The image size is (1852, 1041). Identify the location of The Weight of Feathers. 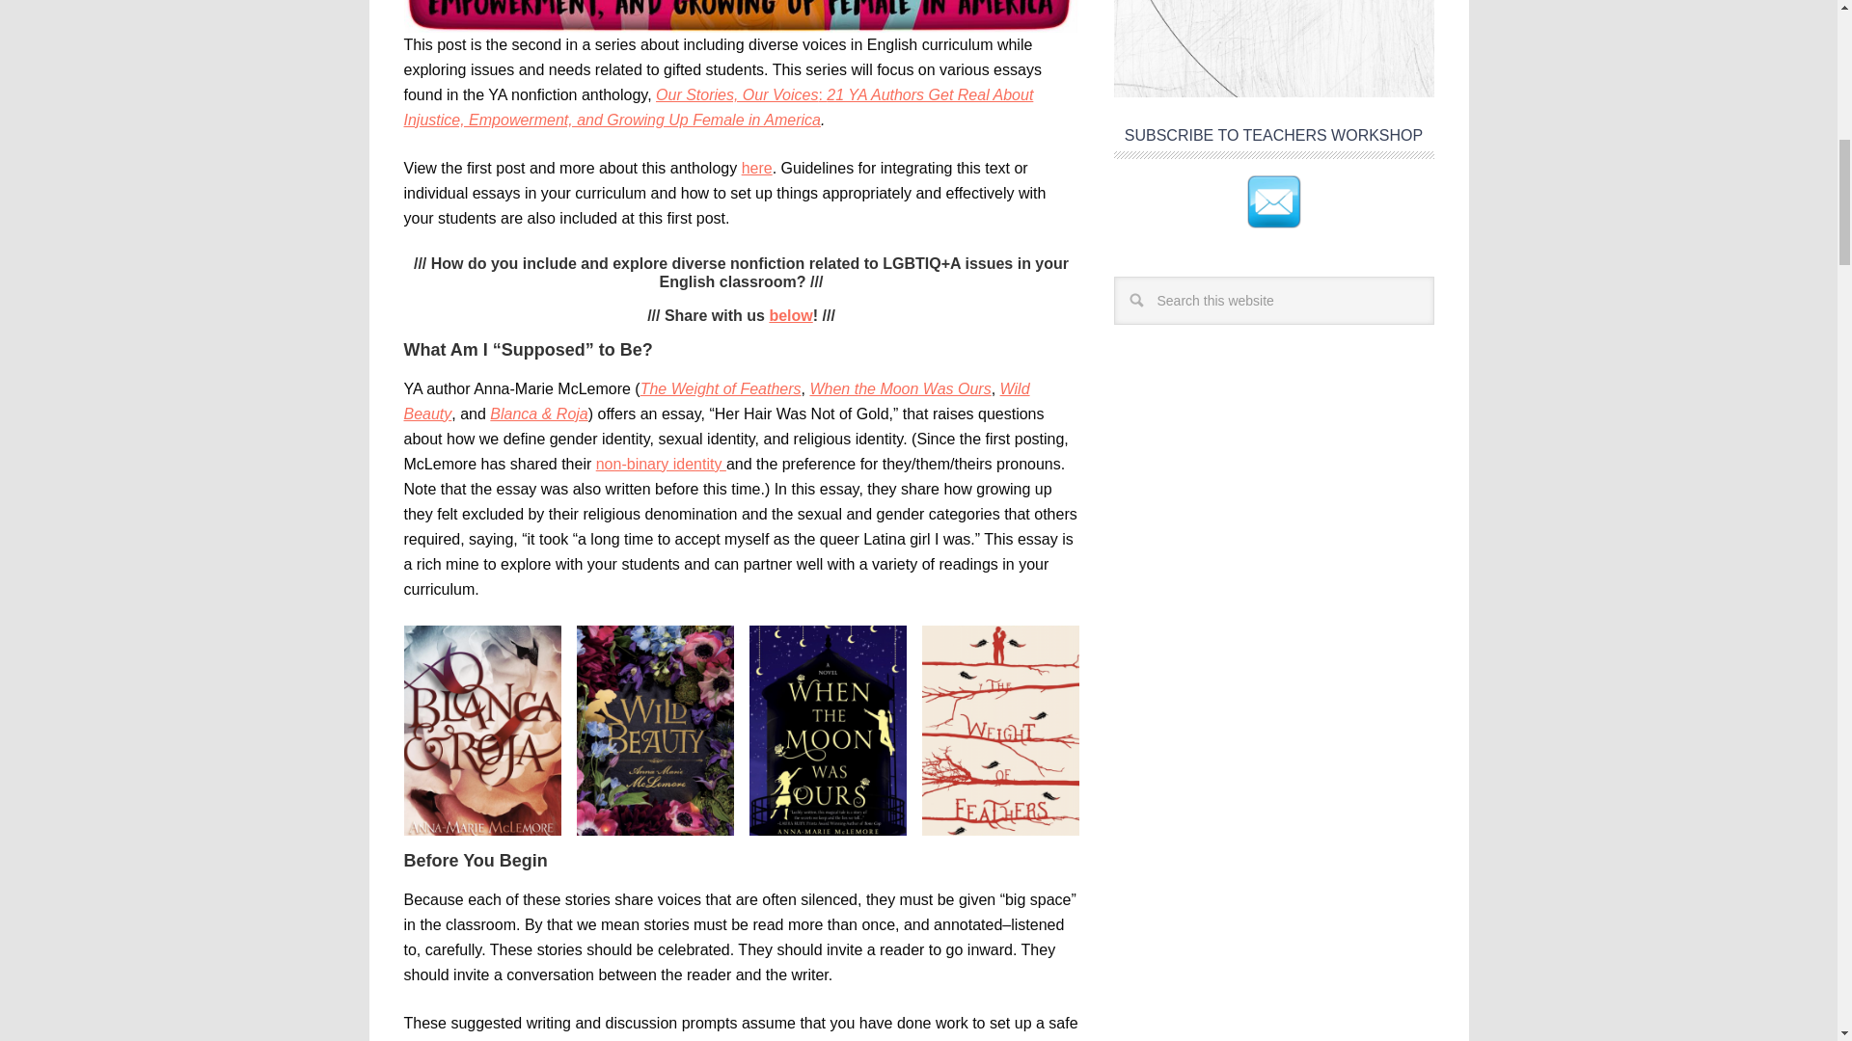
(722, 388).